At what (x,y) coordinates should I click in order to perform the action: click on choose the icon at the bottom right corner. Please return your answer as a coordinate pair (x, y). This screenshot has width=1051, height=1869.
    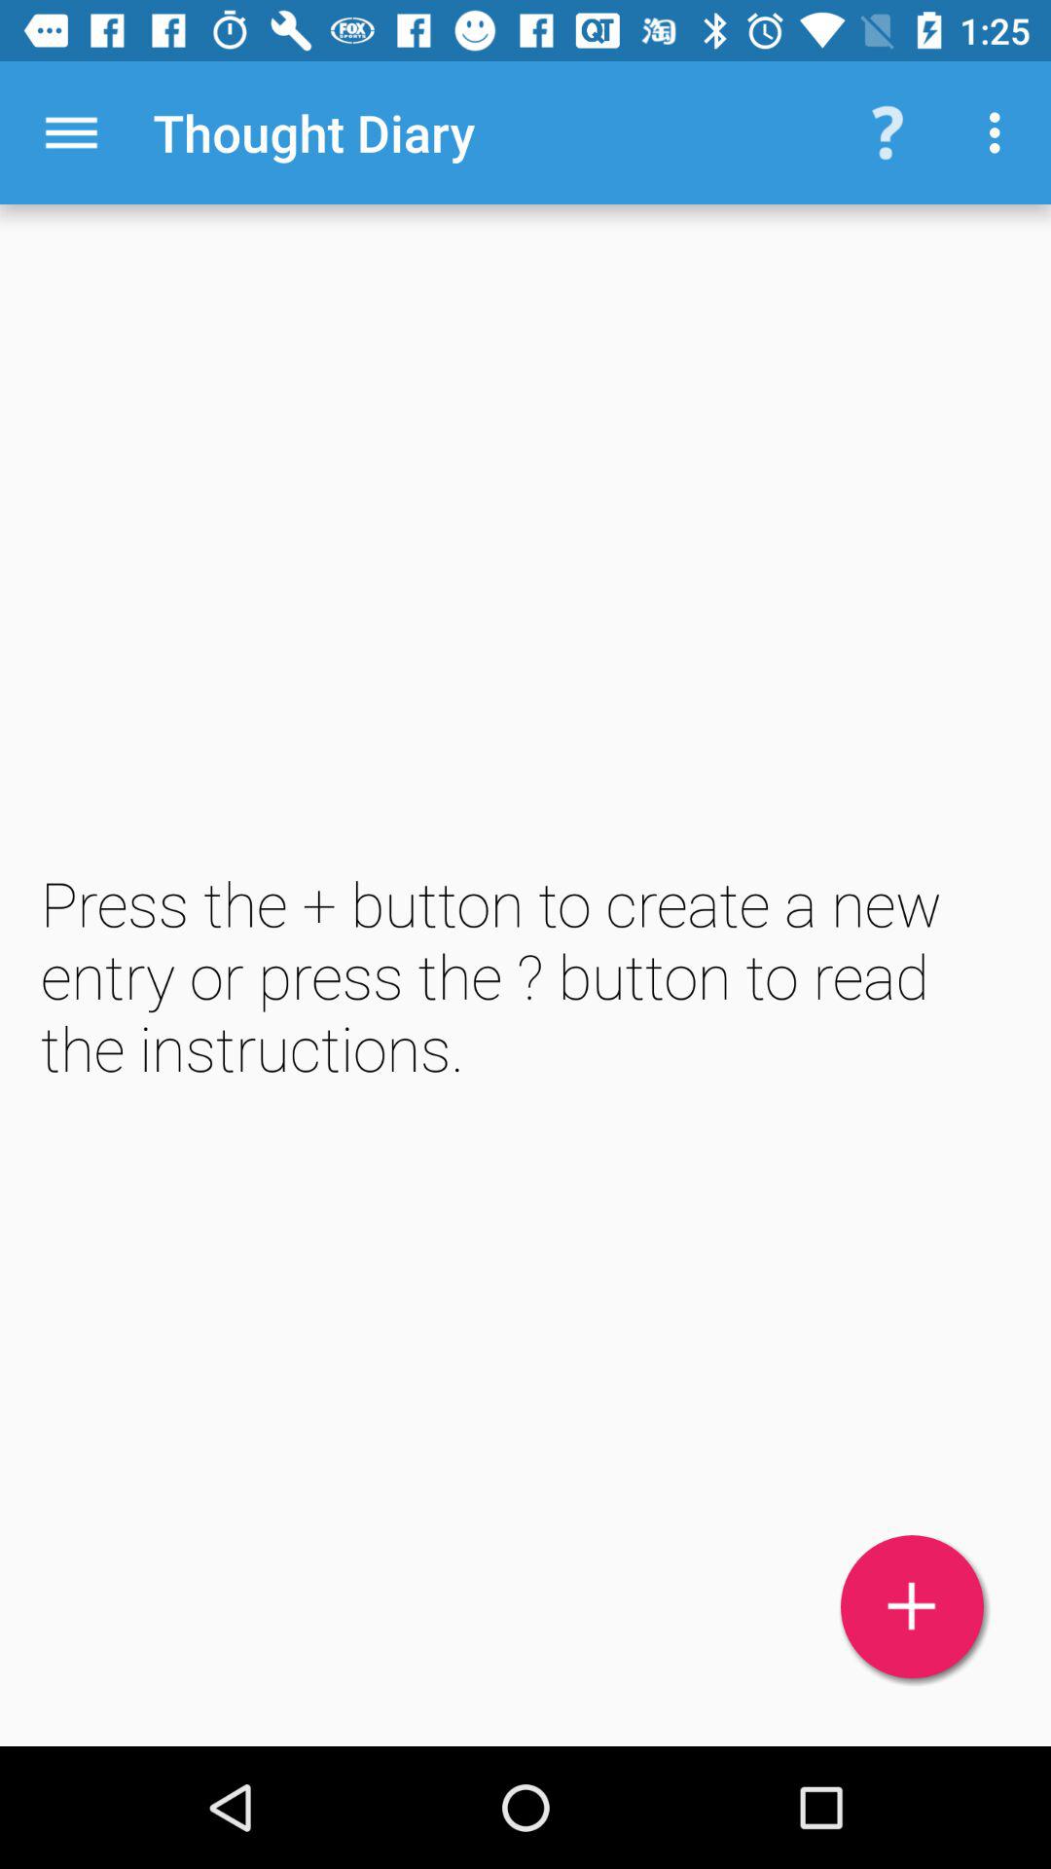
    Looking at the image, I should click on (913, 1606).